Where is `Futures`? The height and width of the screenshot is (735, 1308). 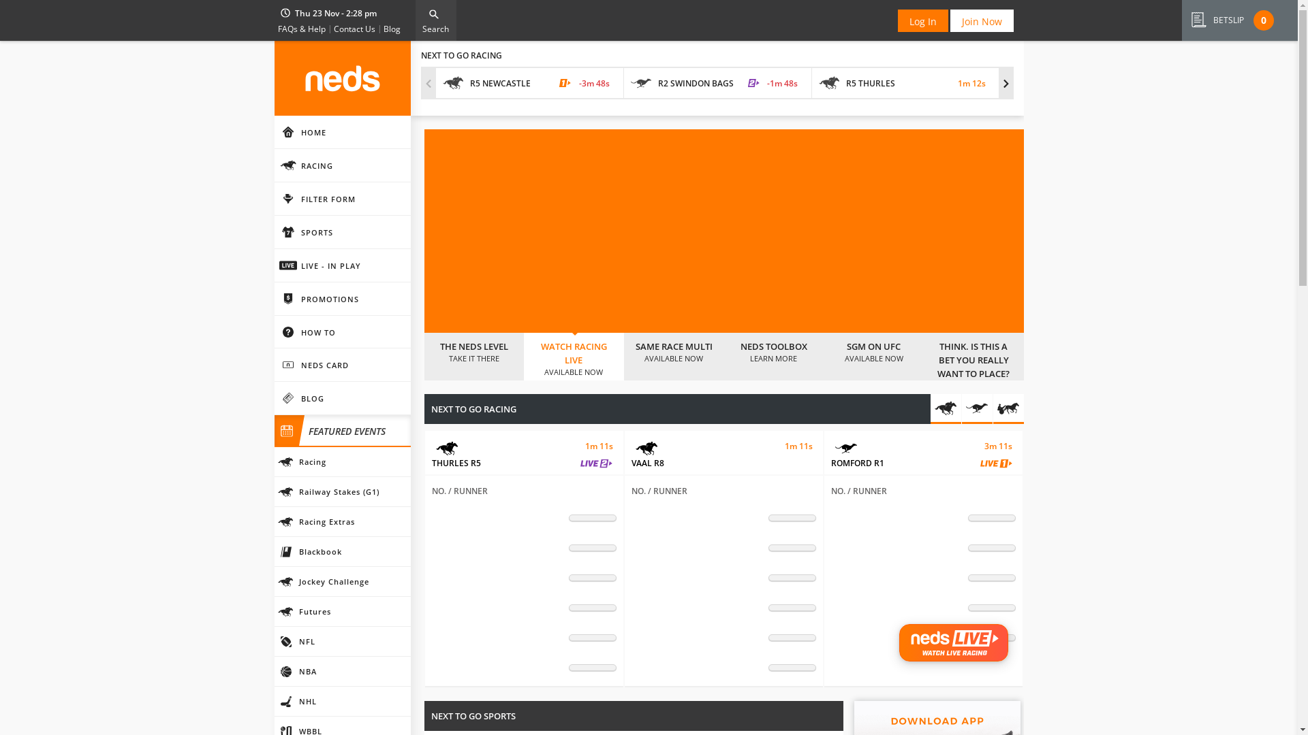 Futures is located at coordinates (342, 612).